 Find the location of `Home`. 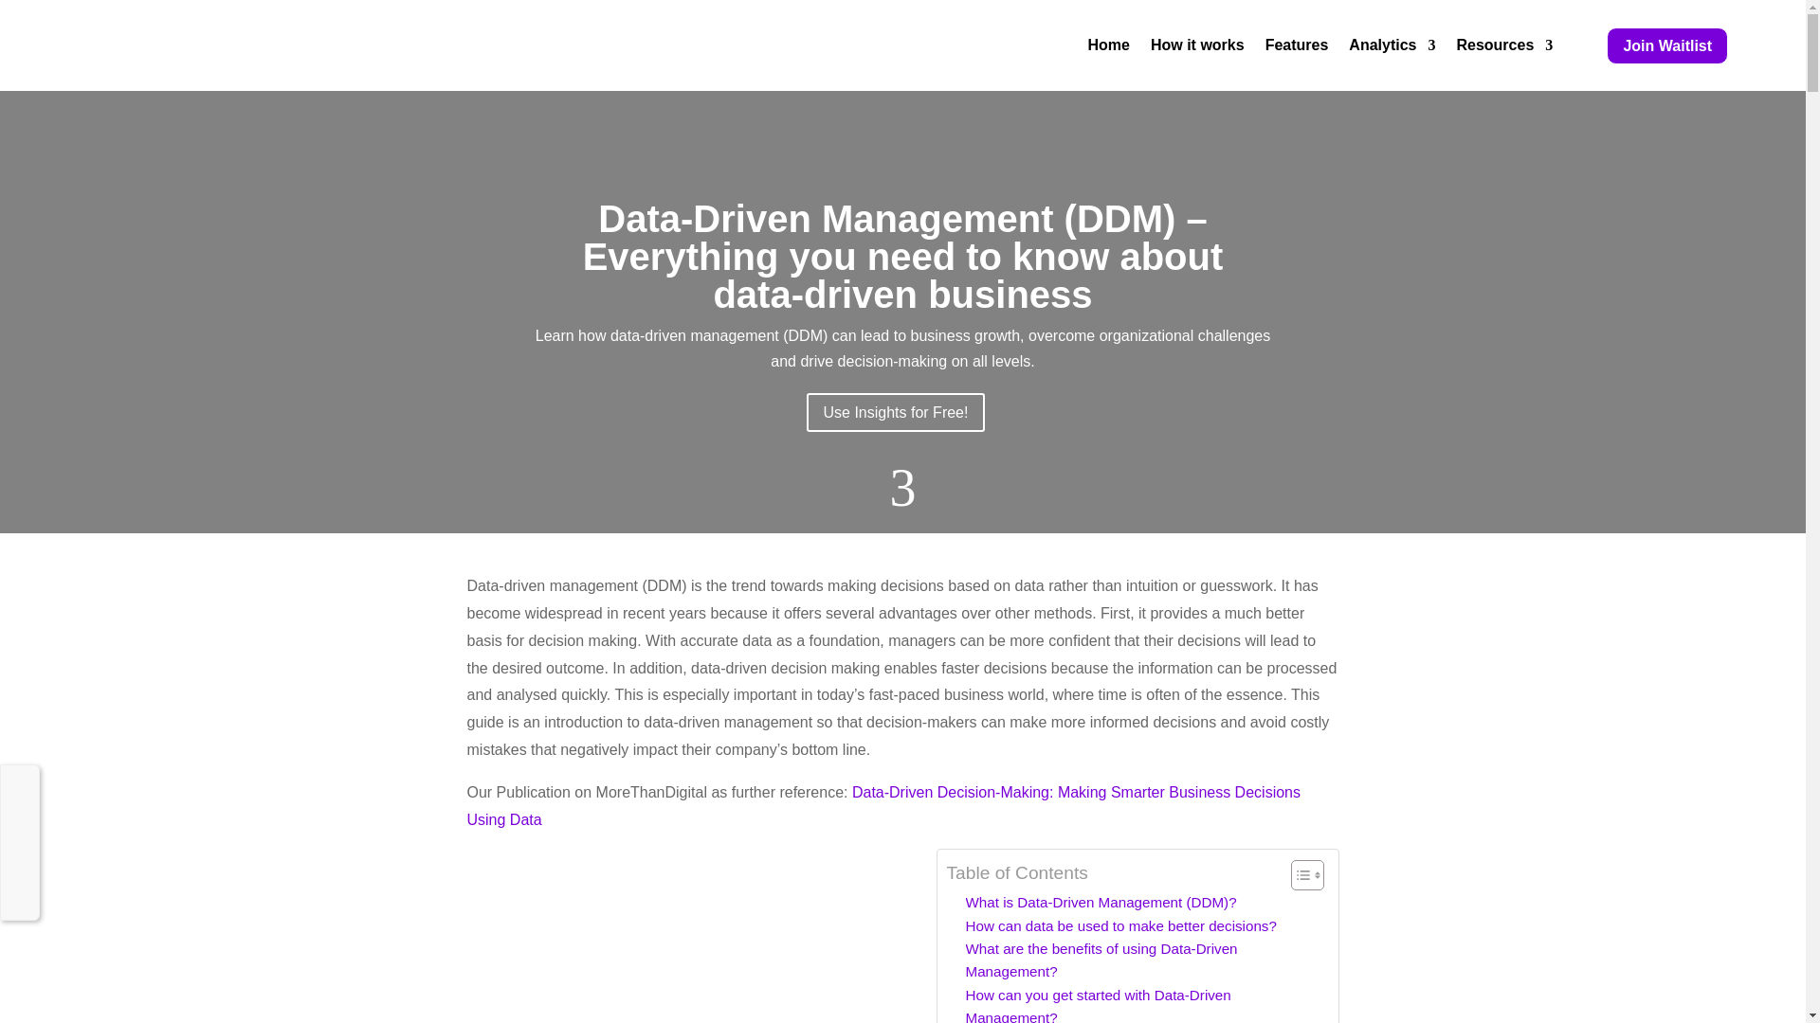

Home is located at coordinates (1107, 45).